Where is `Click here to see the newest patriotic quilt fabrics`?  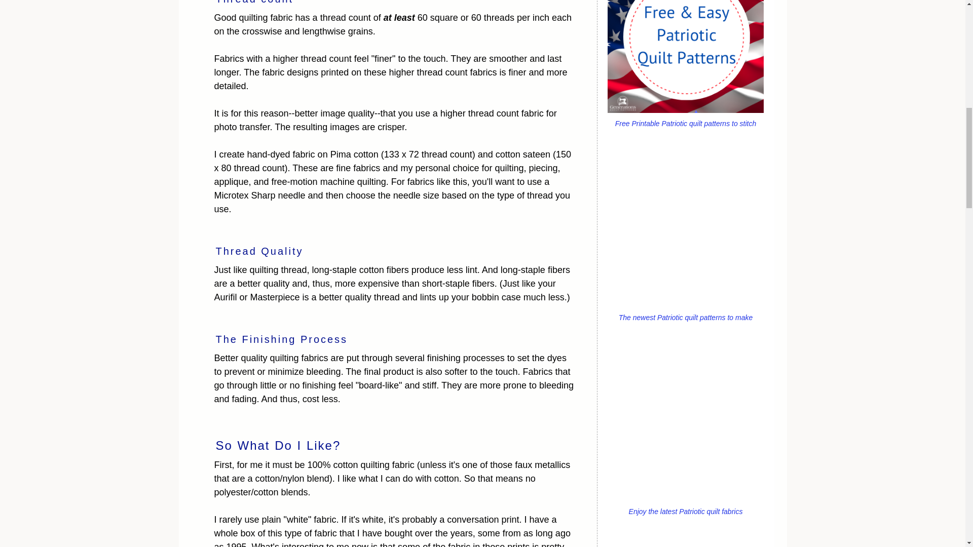
Click here to see the newest patriotic quilt fabrics is located at coordinates (685, 423).